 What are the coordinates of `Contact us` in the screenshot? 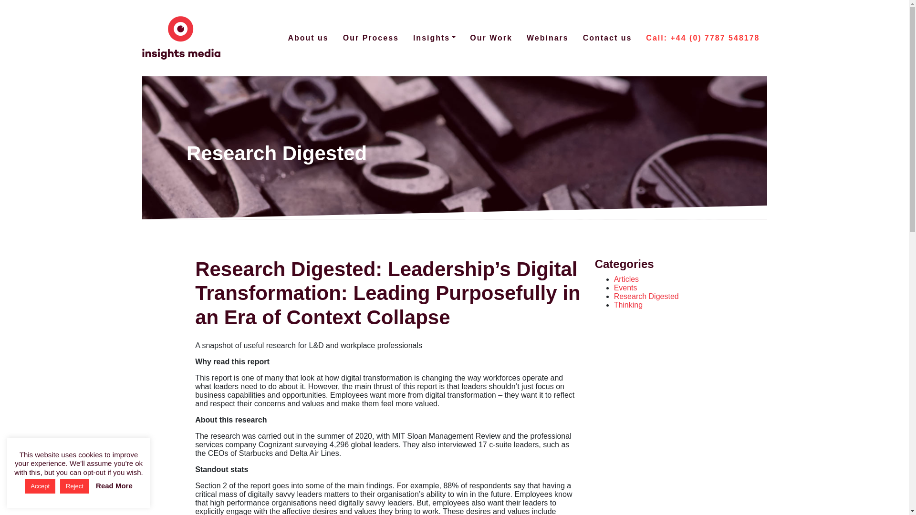 It's located at (608, 38).